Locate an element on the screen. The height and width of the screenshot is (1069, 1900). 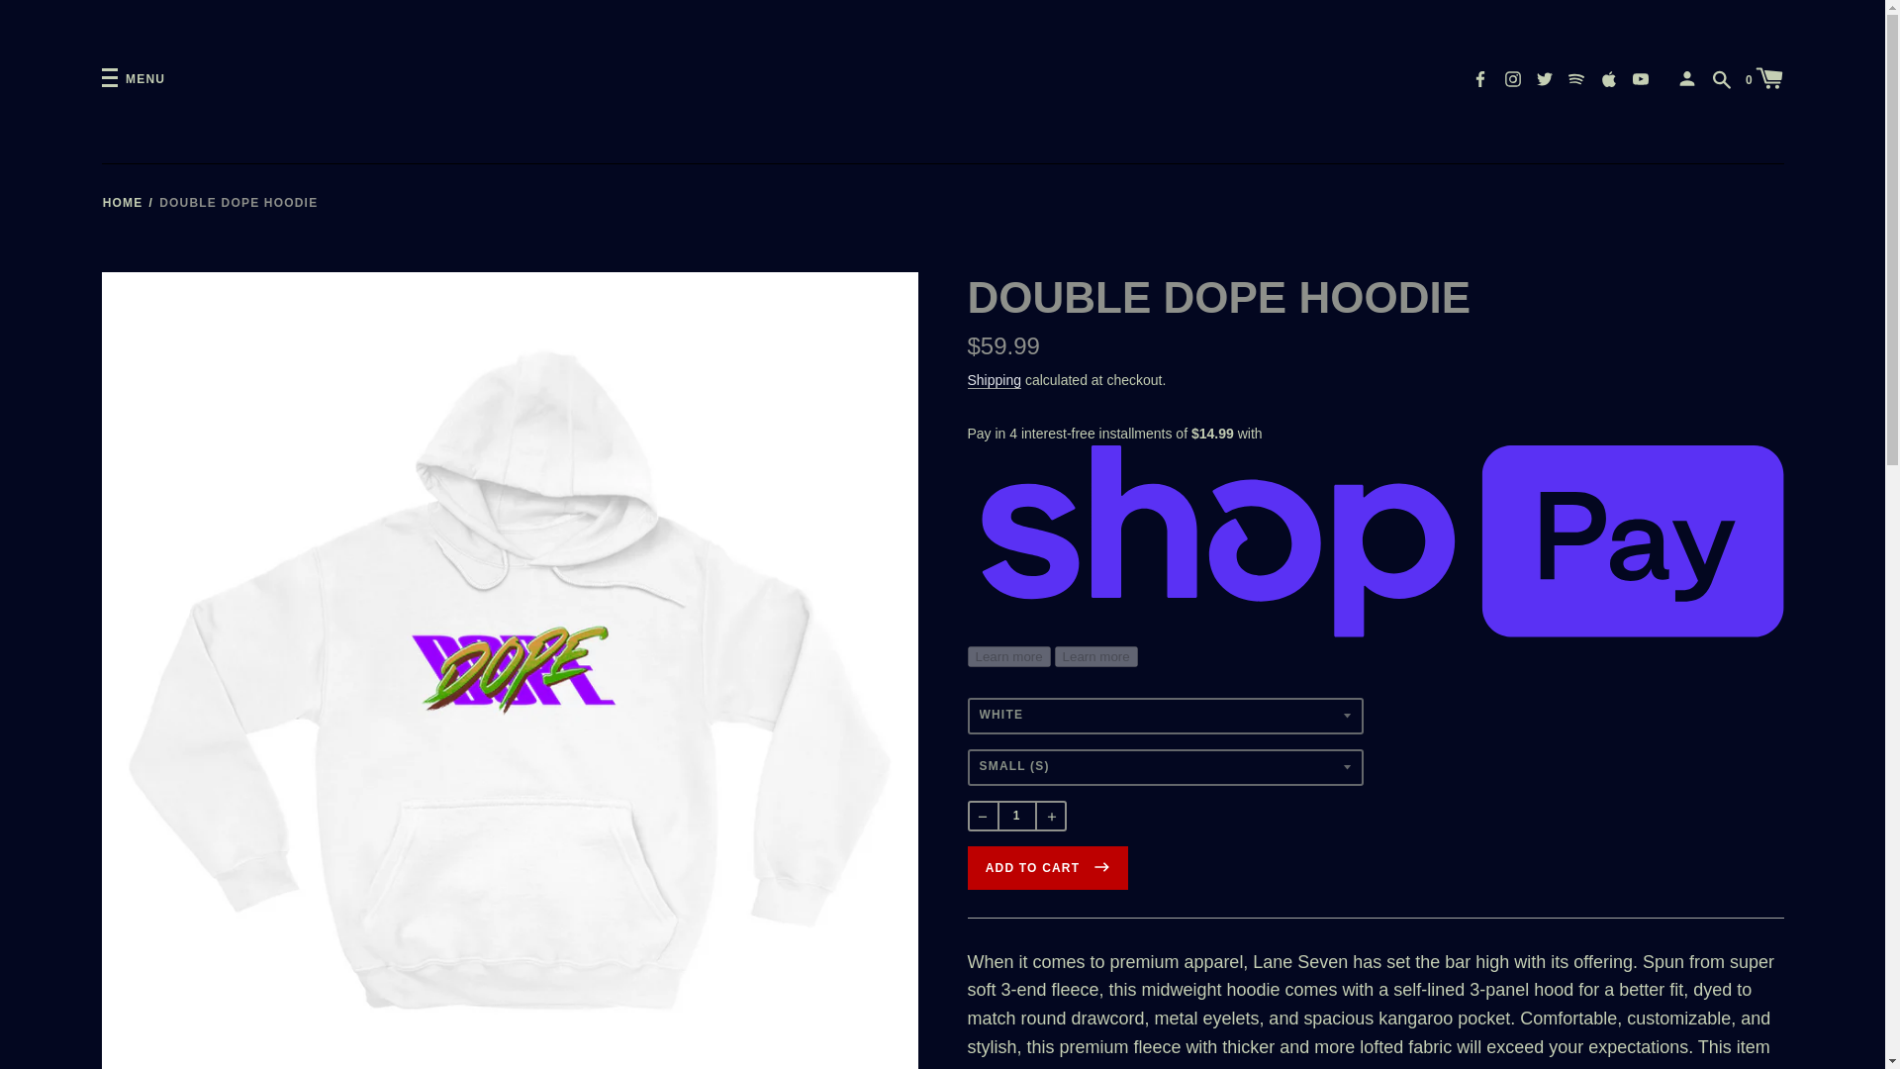
Dope Shop on Twitter is located at coordinates (1544, 77).